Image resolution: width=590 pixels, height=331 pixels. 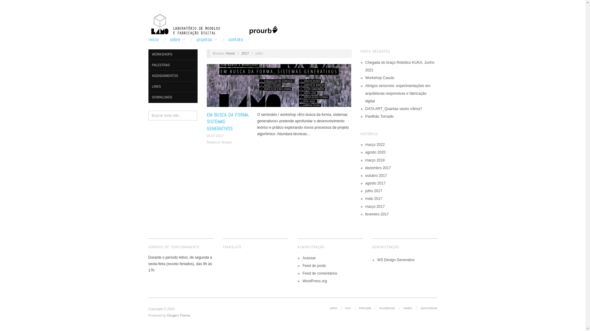 I want to click on contato, so click(x=235, y=40).